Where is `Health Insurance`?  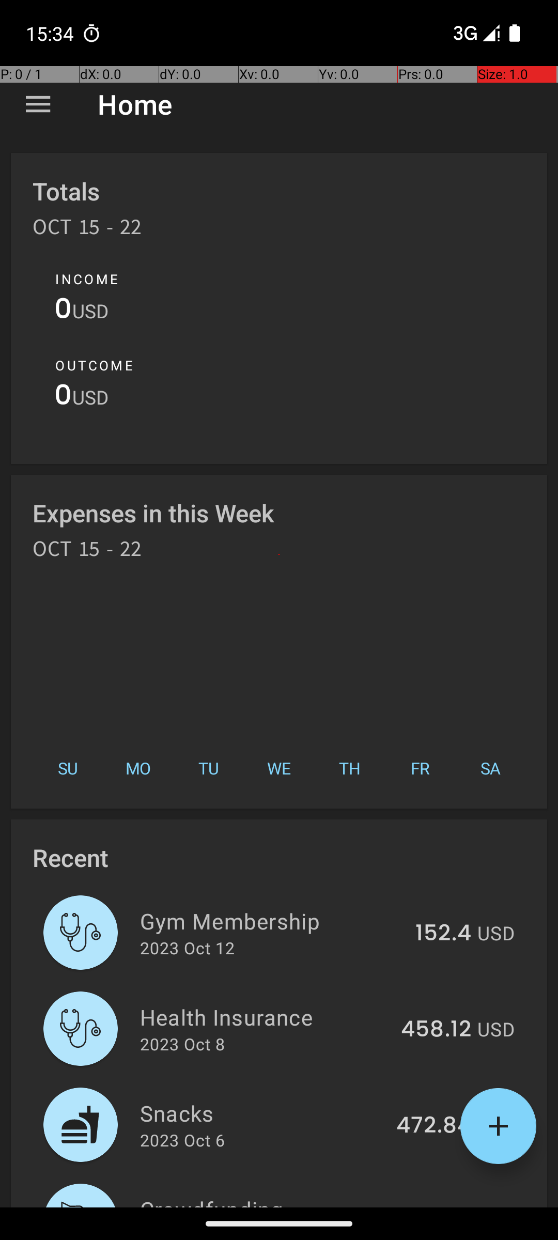
Health Insurance is located at coordinates (265, 1017).